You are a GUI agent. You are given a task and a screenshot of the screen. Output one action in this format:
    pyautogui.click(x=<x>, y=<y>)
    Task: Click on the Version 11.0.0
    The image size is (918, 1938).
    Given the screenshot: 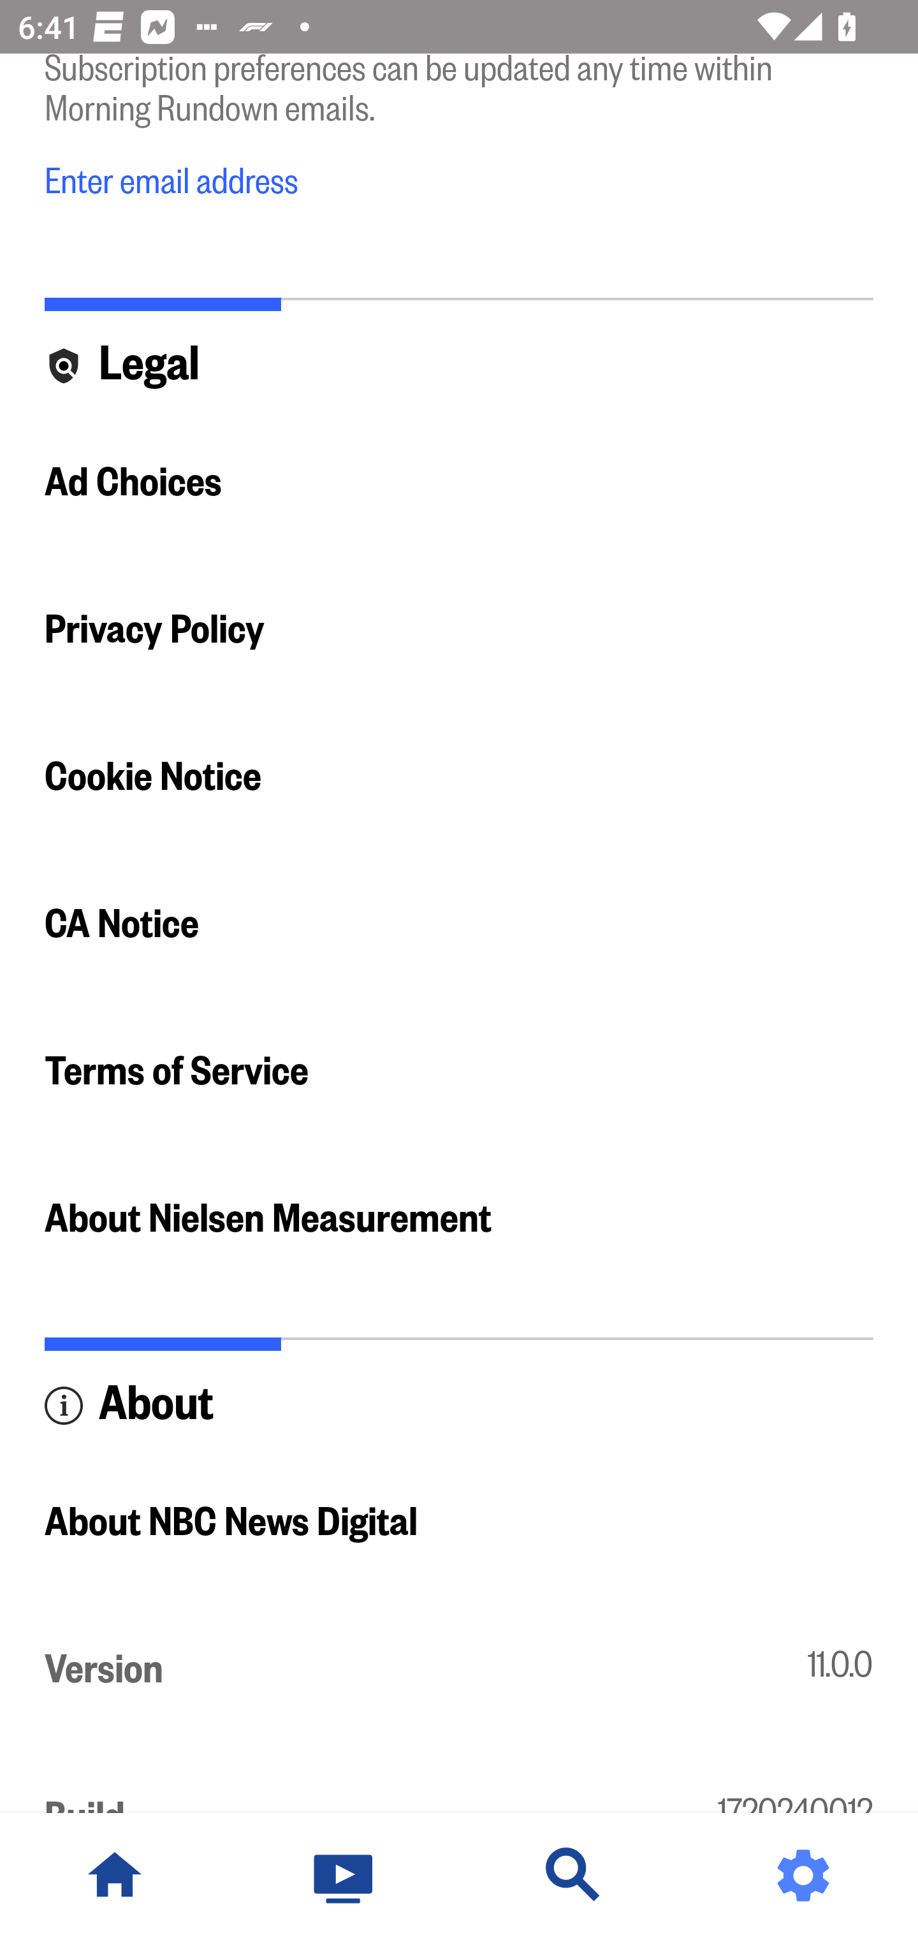 What is the action you would take?
    pyautogui.click(x=459, y=1670)
    